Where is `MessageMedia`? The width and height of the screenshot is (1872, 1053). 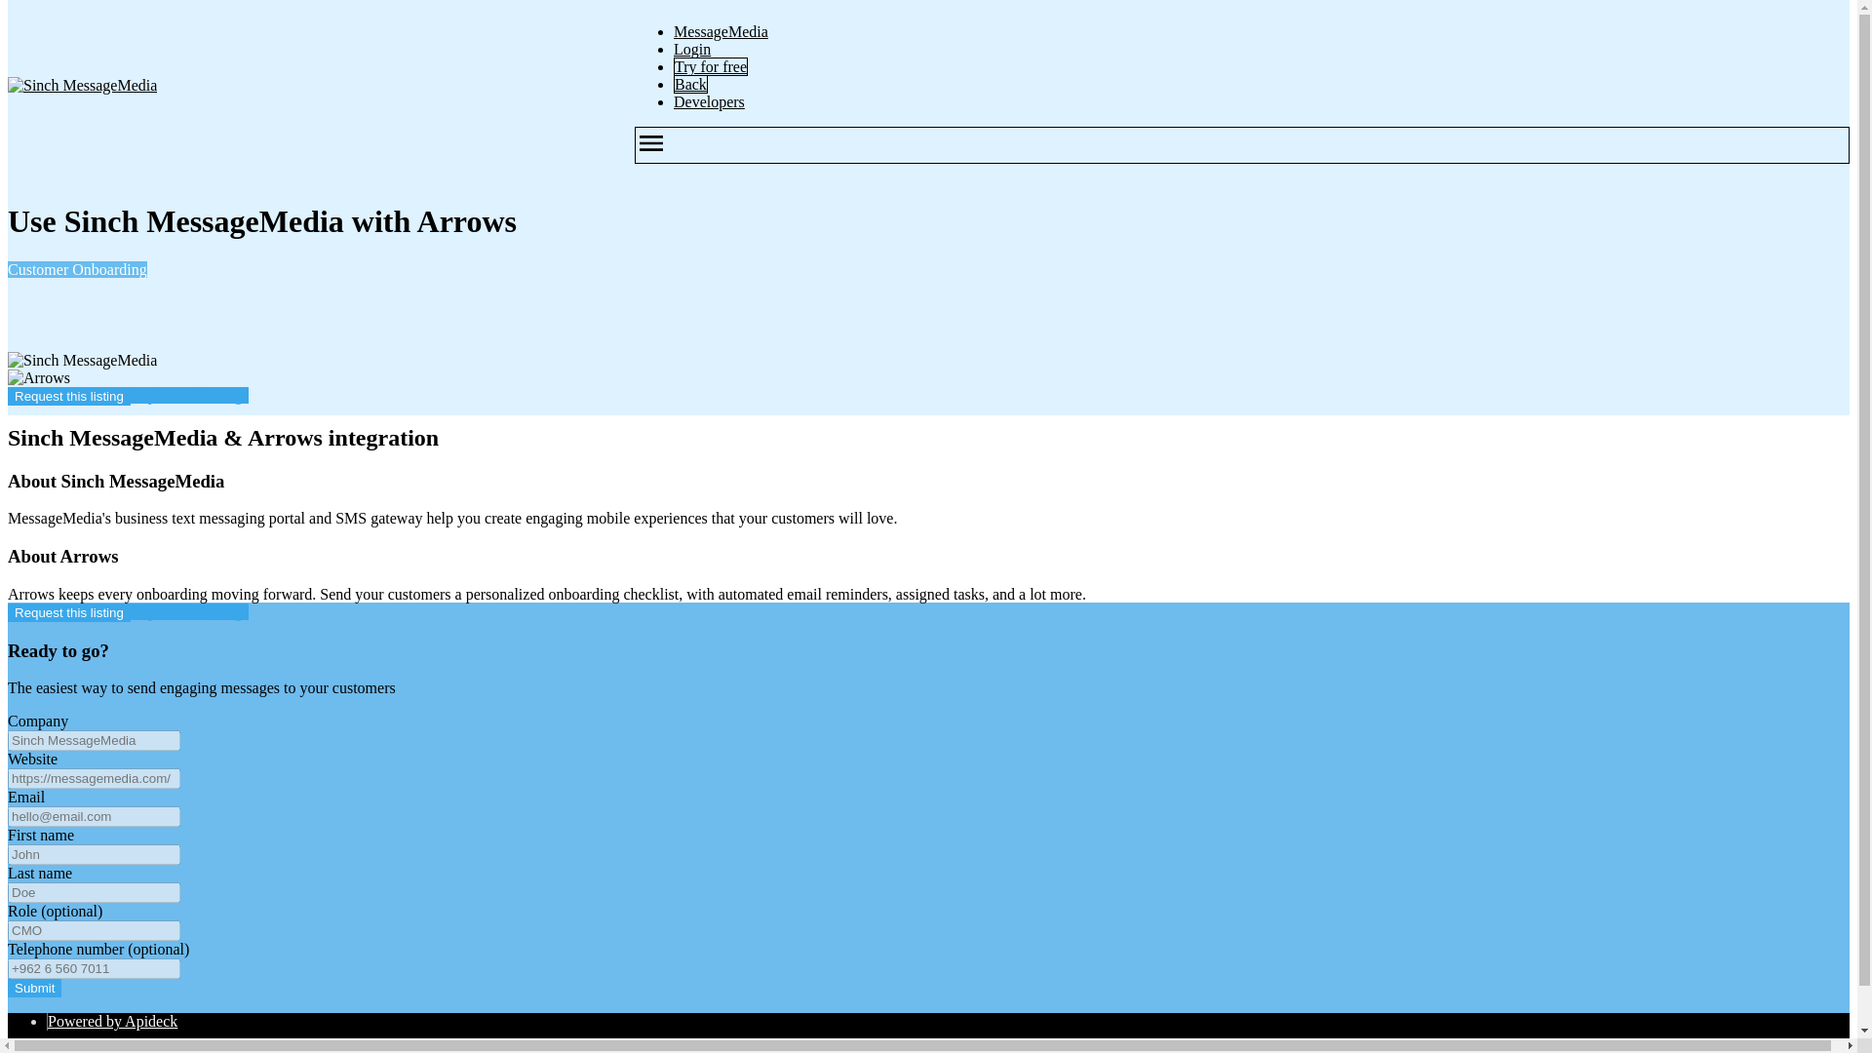 MessageMedia is located at coordinates (721, 31).